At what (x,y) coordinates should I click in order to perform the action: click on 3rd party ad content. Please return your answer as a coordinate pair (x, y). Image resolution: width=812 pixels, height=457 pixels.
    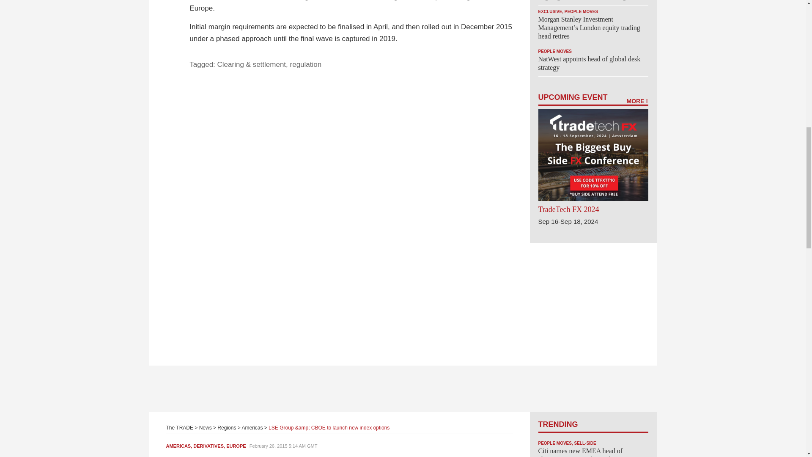
    Looking at the image, I should click on (593, 295).